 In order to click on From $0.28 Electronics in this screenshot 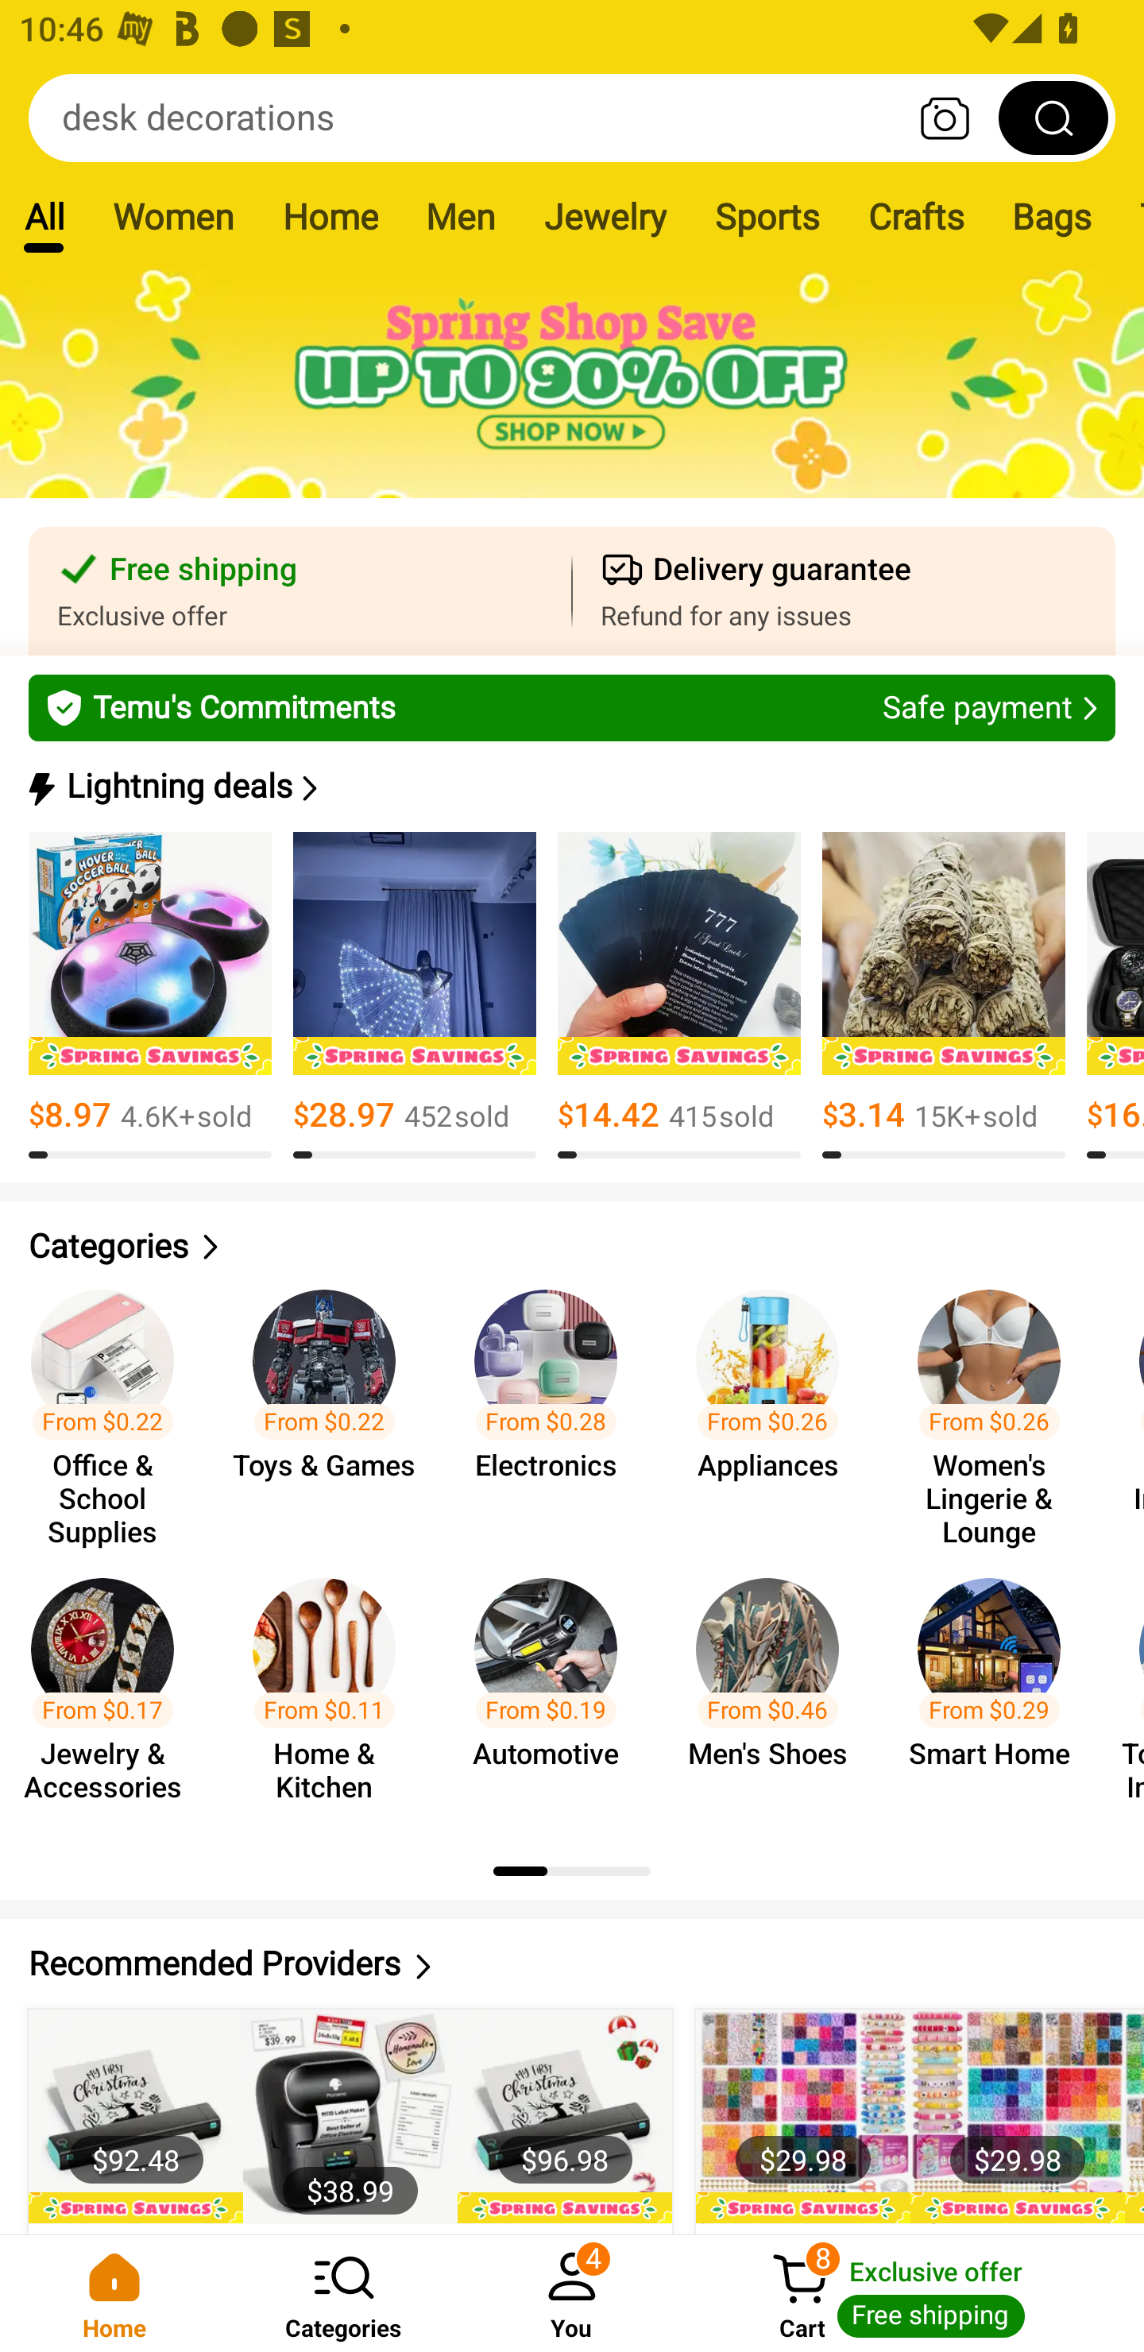, I will do `click(554, 1405)`.